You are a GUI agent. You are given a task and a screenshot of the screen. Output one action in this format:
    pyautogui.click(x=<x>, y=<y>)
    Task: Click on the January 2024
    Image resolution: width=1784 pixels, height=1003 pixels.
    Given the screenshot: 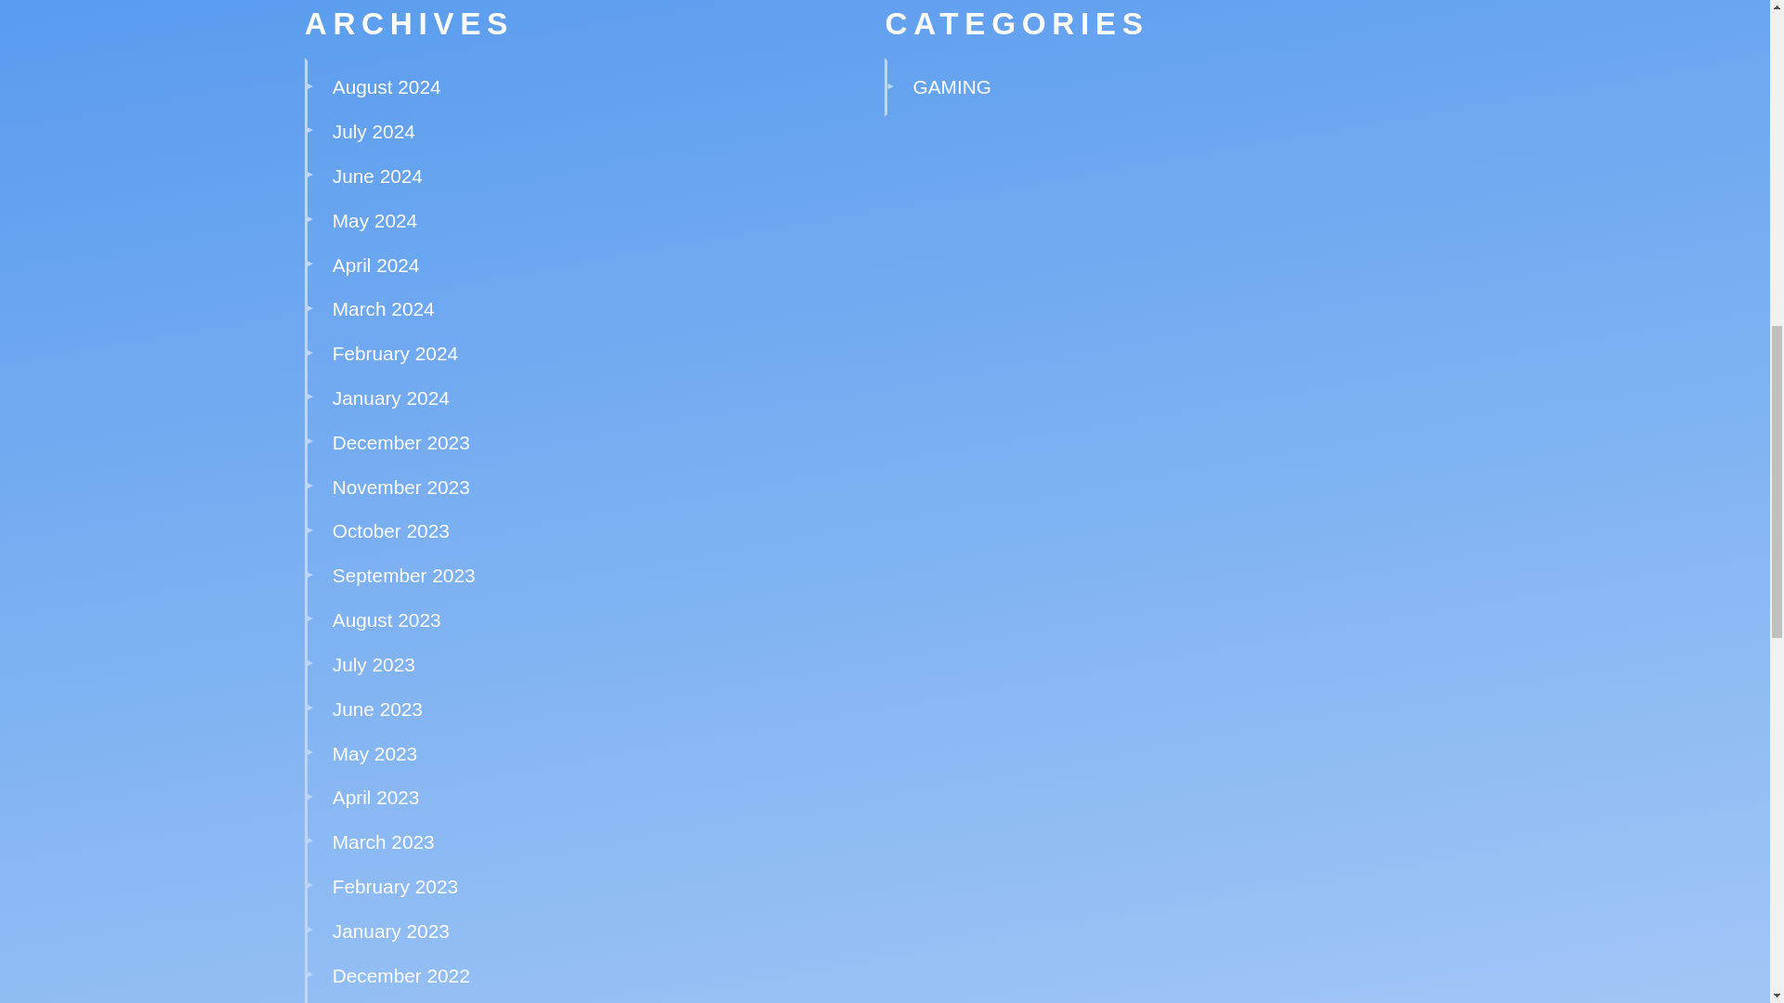 What is the action you would take?
    pyautogui.click(x=390, y=397)
    